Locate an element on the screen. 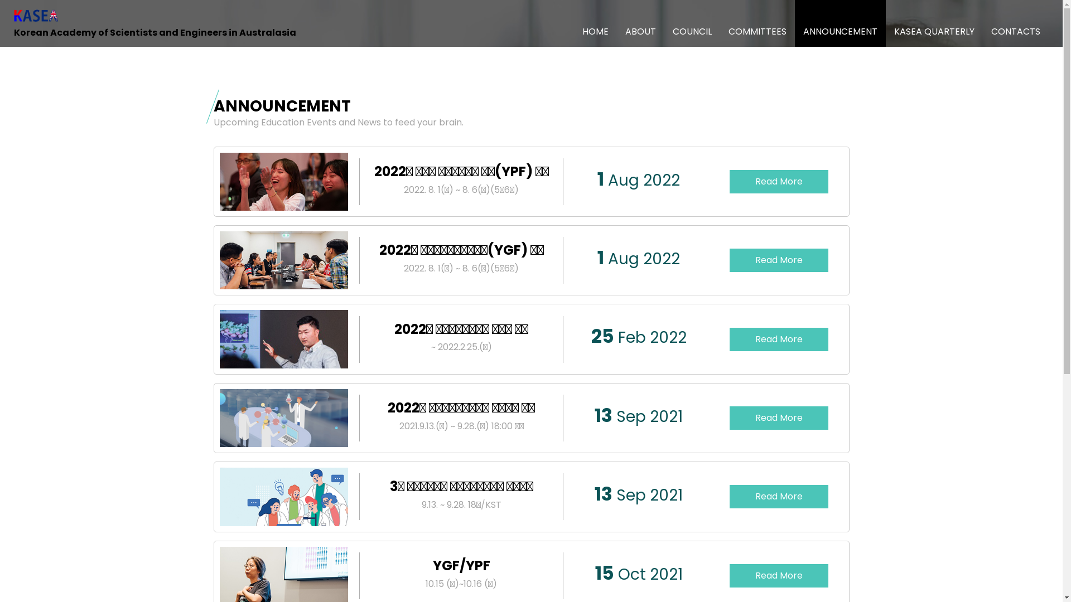 This screenshot has height=602, width=1071. Read More is located at coordinates (779, 182).